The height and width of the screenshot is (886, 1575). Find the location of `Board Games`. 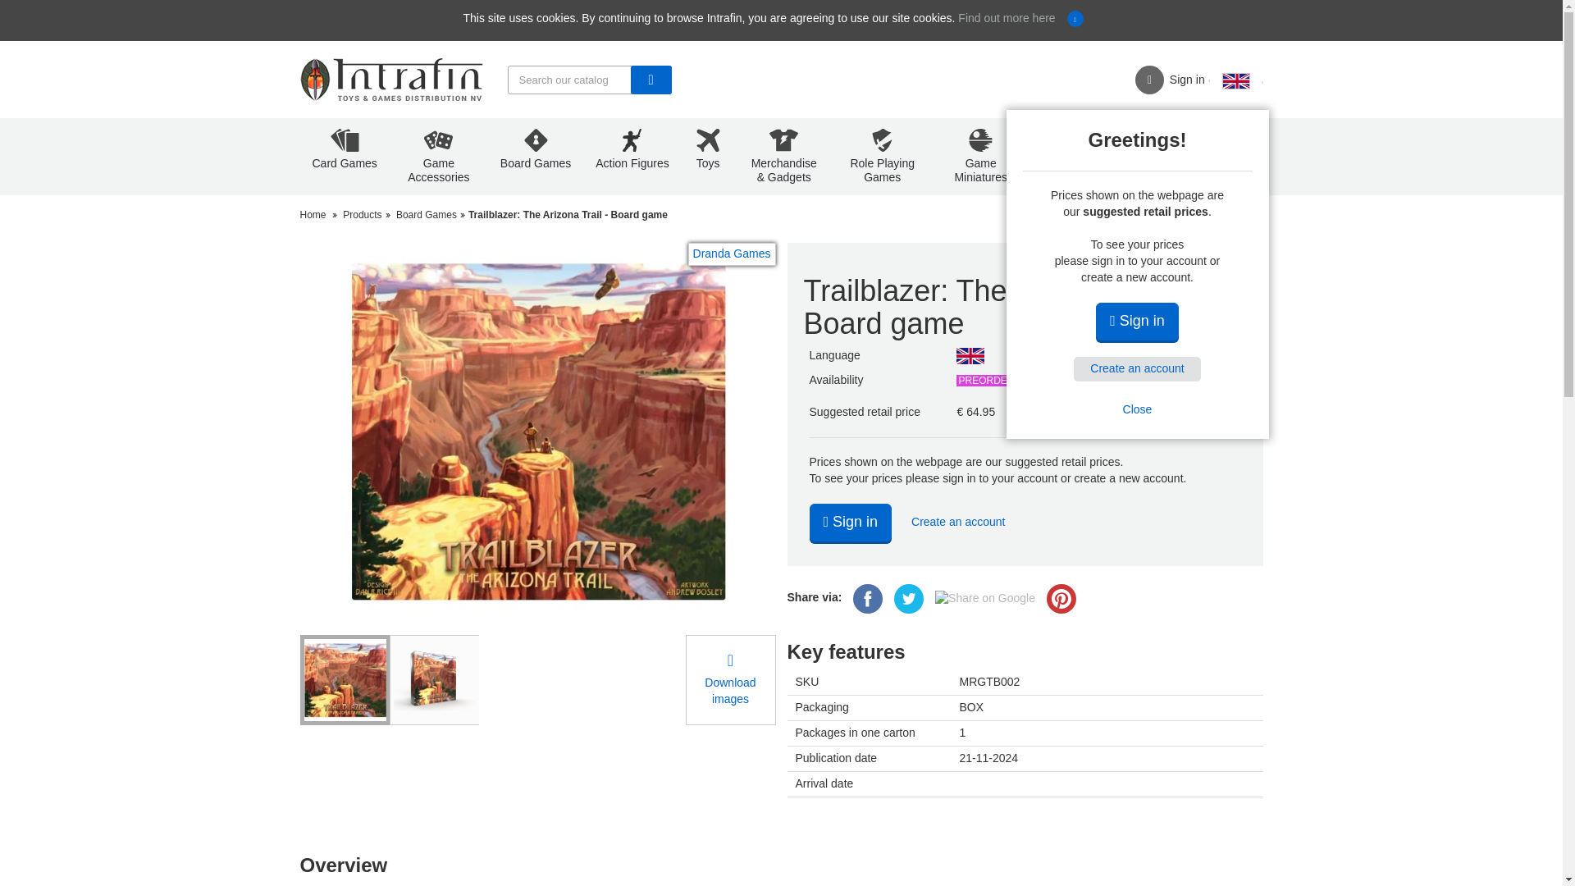

Board Games is located at coordinates (427, 215).